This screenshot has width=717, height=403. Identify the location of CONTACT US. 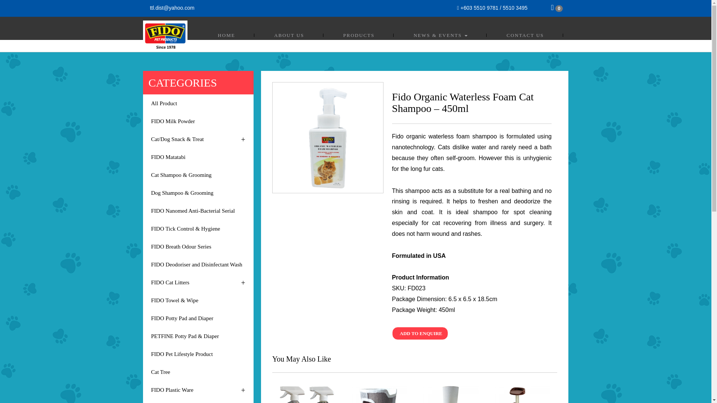
(525, 35).